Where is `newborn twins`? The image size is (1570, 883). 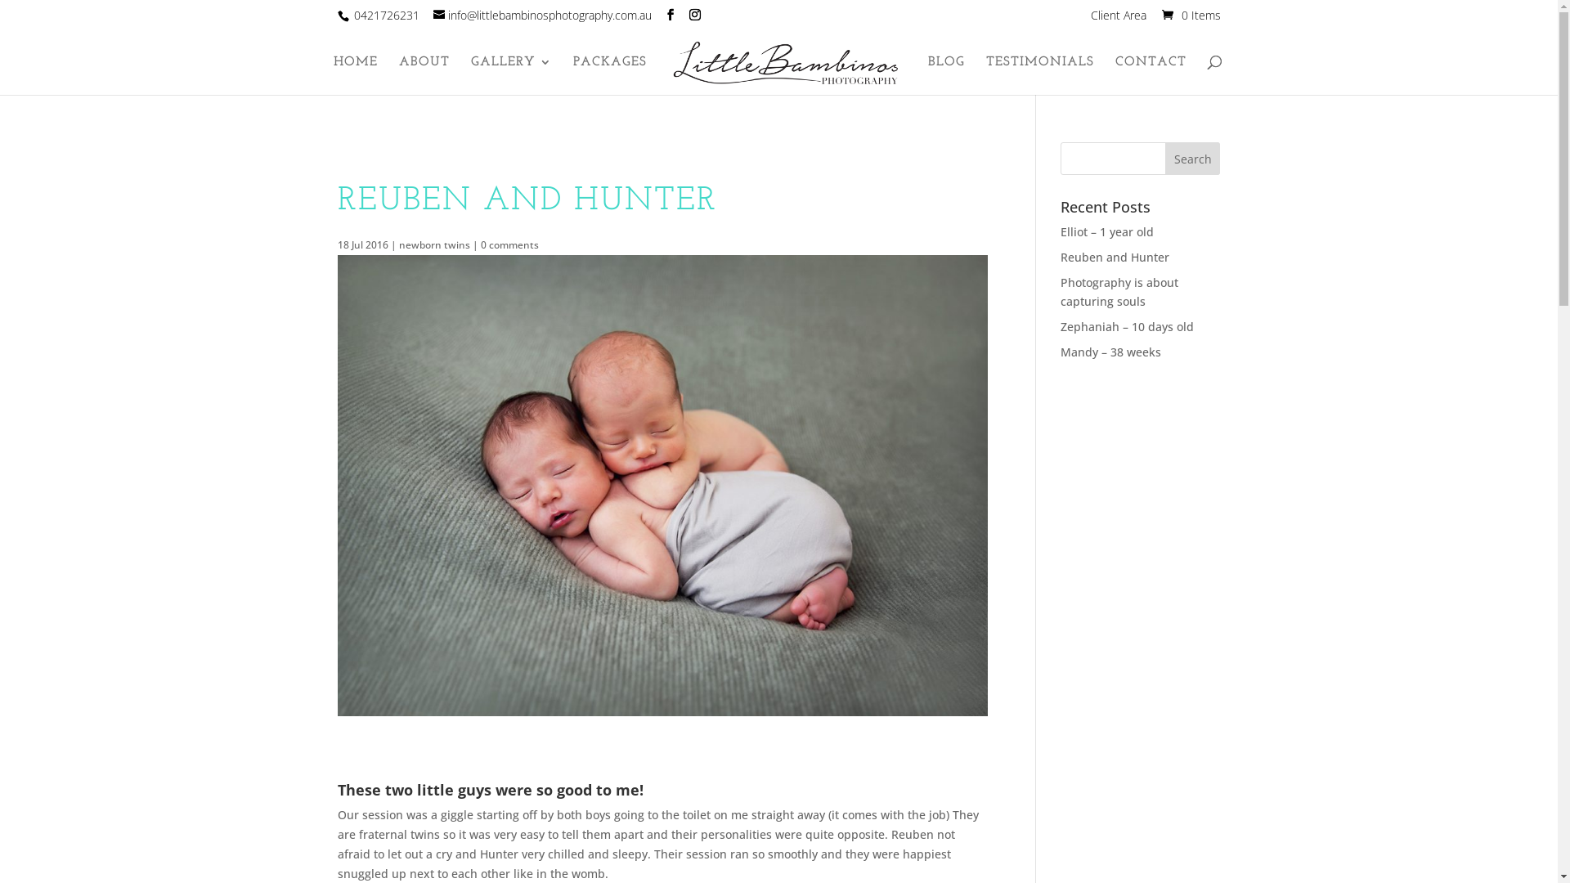 newborn twins is located at coordinates (435, 245).